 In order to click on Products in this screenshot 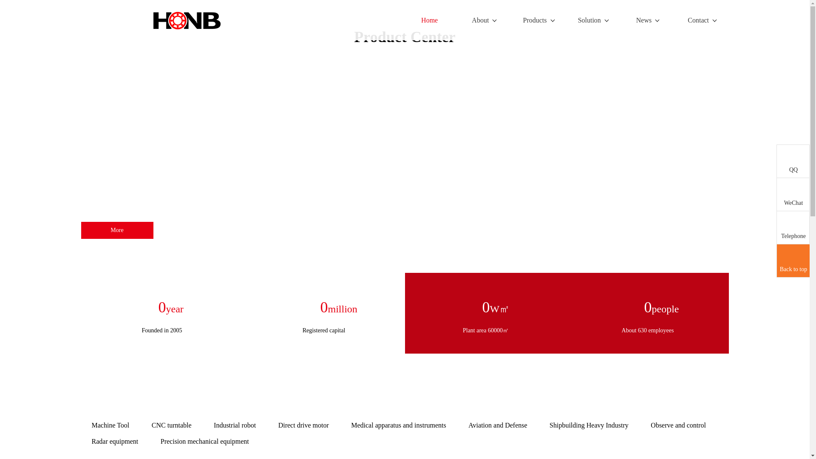, I will do `click(539, 20)`.